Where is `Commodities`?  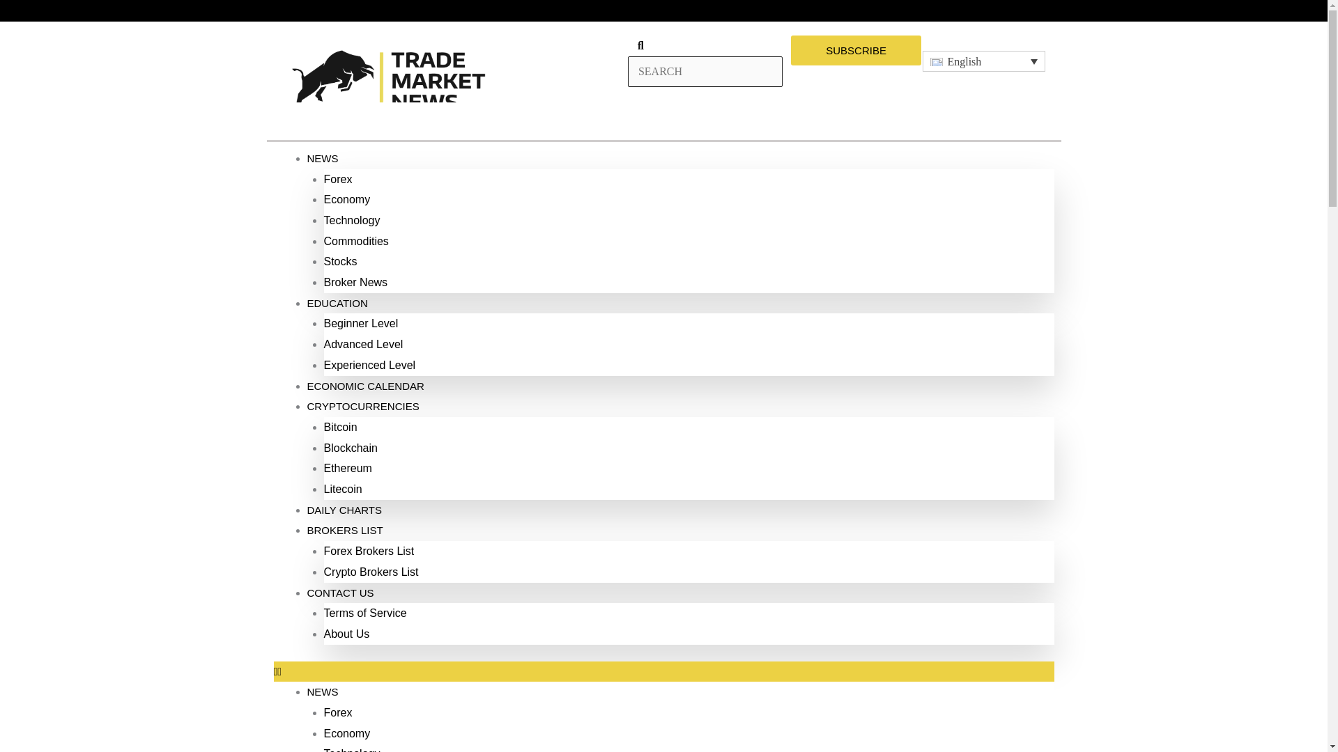 Commodities is located at coordinates (355, 241).